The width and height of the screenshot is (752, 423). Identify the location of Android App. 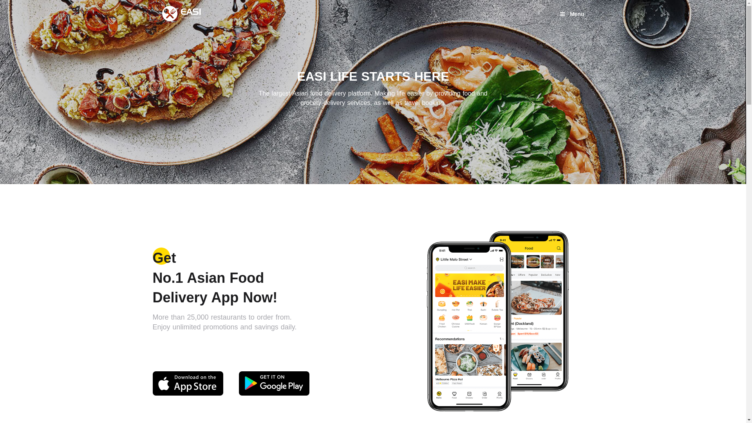
(274, 383).